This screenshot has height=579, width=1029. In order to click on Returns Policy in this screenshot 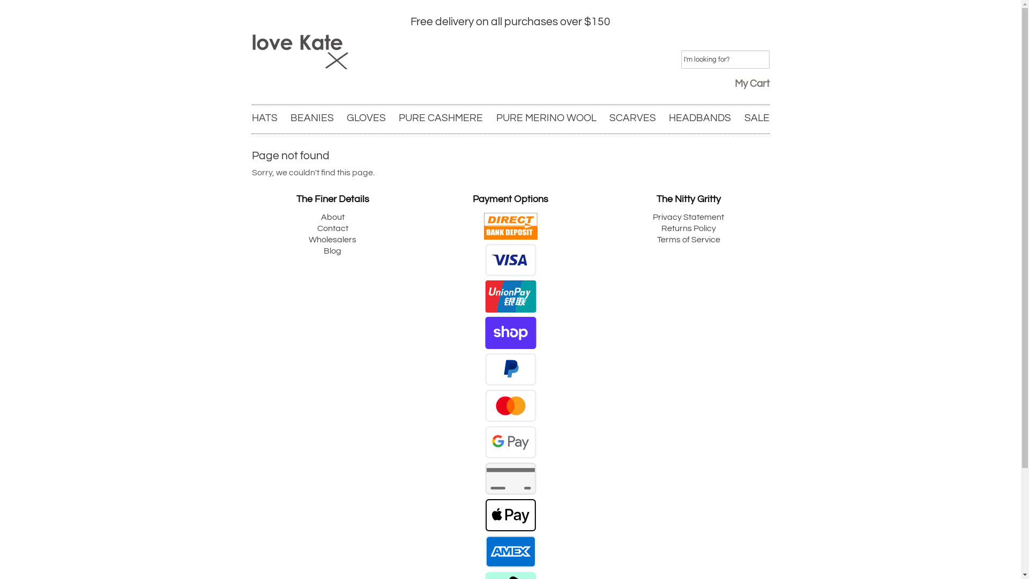, I will do `click(689, 228)`.